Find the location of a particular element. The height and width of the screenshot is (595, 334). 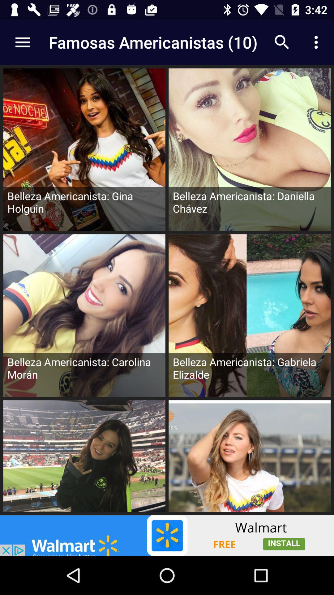

last row 1st image of the page is located at coordinates (84, 458).